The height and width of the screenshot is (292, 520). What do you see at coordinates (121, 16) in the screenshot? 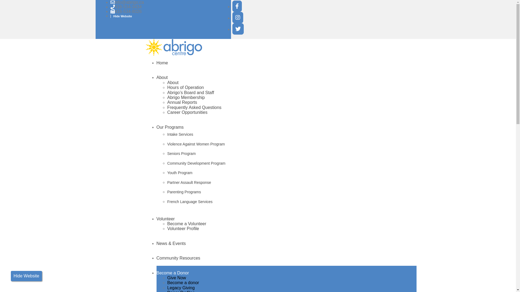
I see `Hide Website` at bounding box center [121, 16].